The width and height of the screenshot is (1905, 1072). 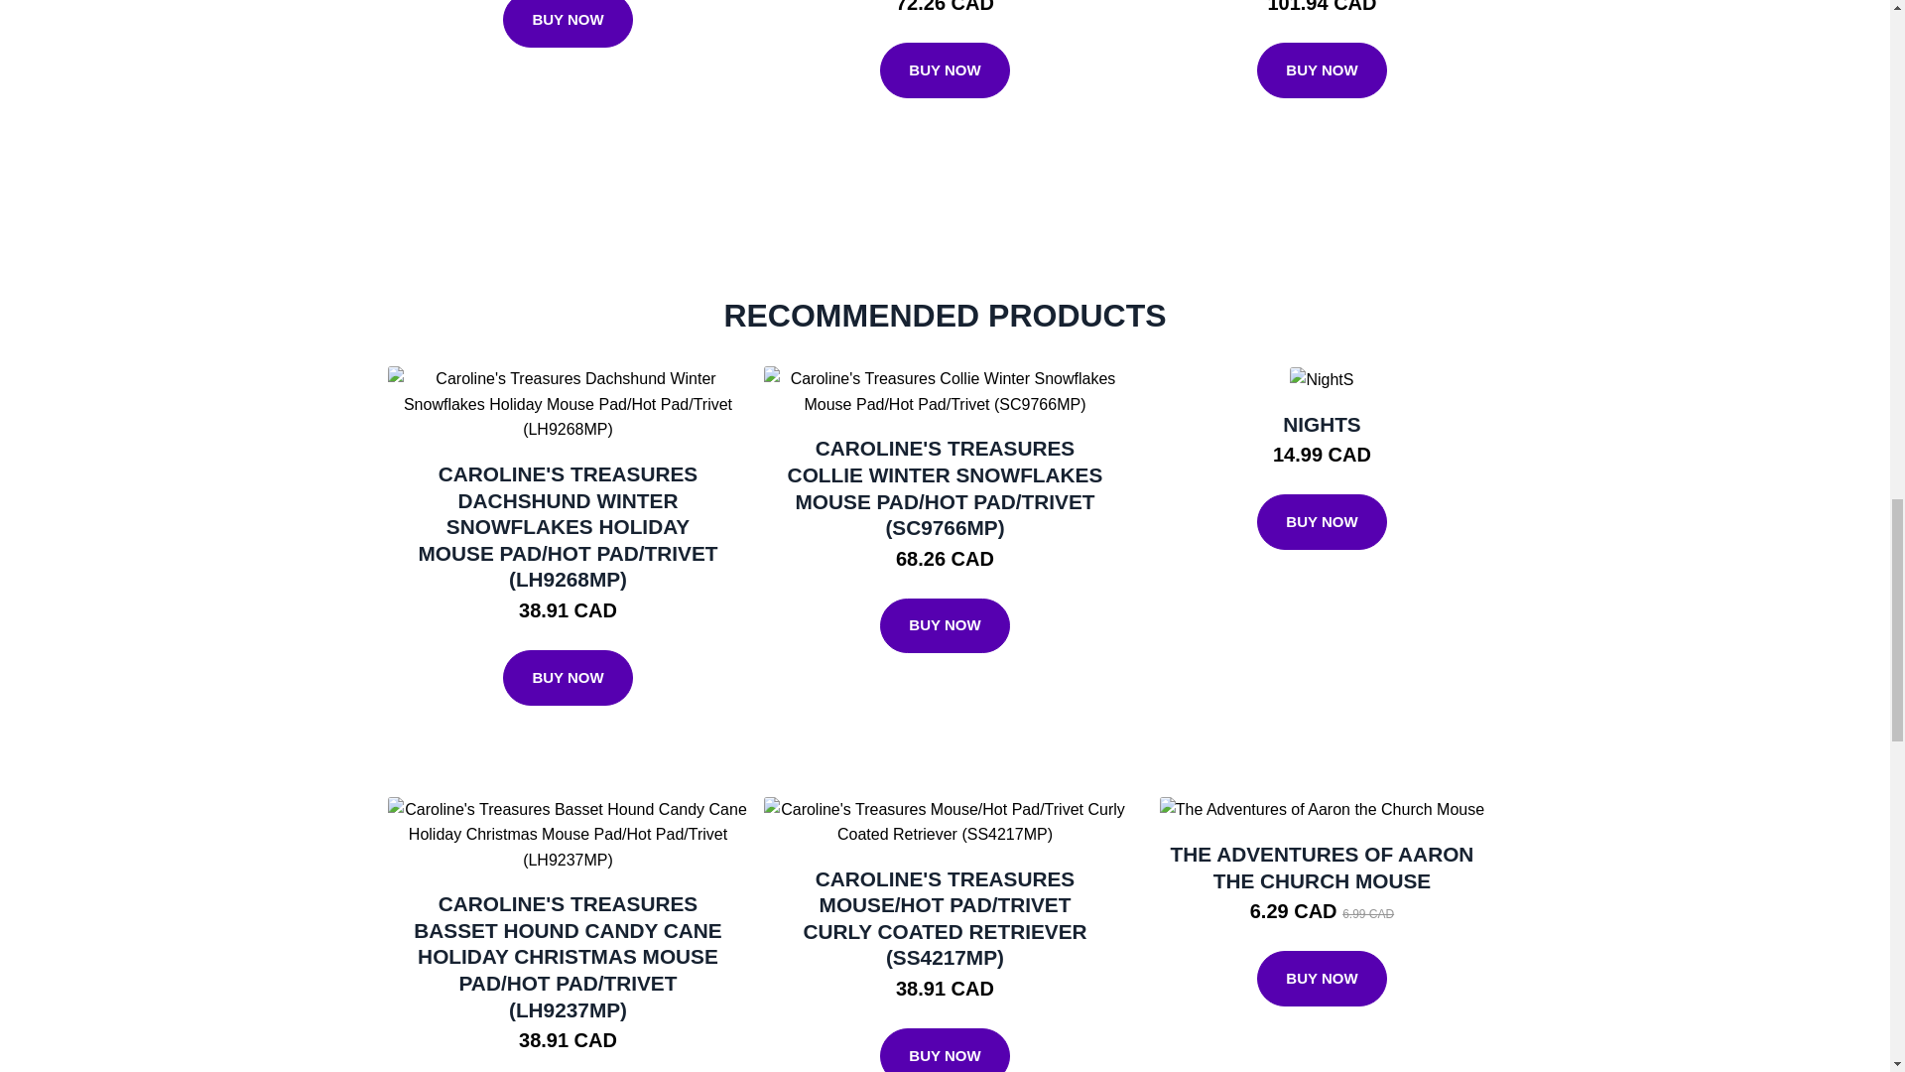 I want to click on BUY NOW, so click(x=945, y=70).